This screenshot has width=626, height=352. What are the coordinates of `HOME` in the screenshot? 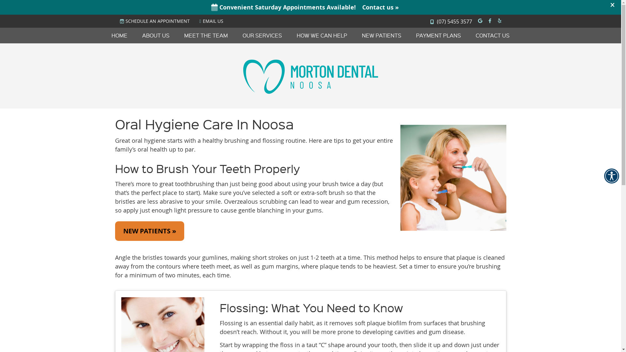 It's located at (120, 36).